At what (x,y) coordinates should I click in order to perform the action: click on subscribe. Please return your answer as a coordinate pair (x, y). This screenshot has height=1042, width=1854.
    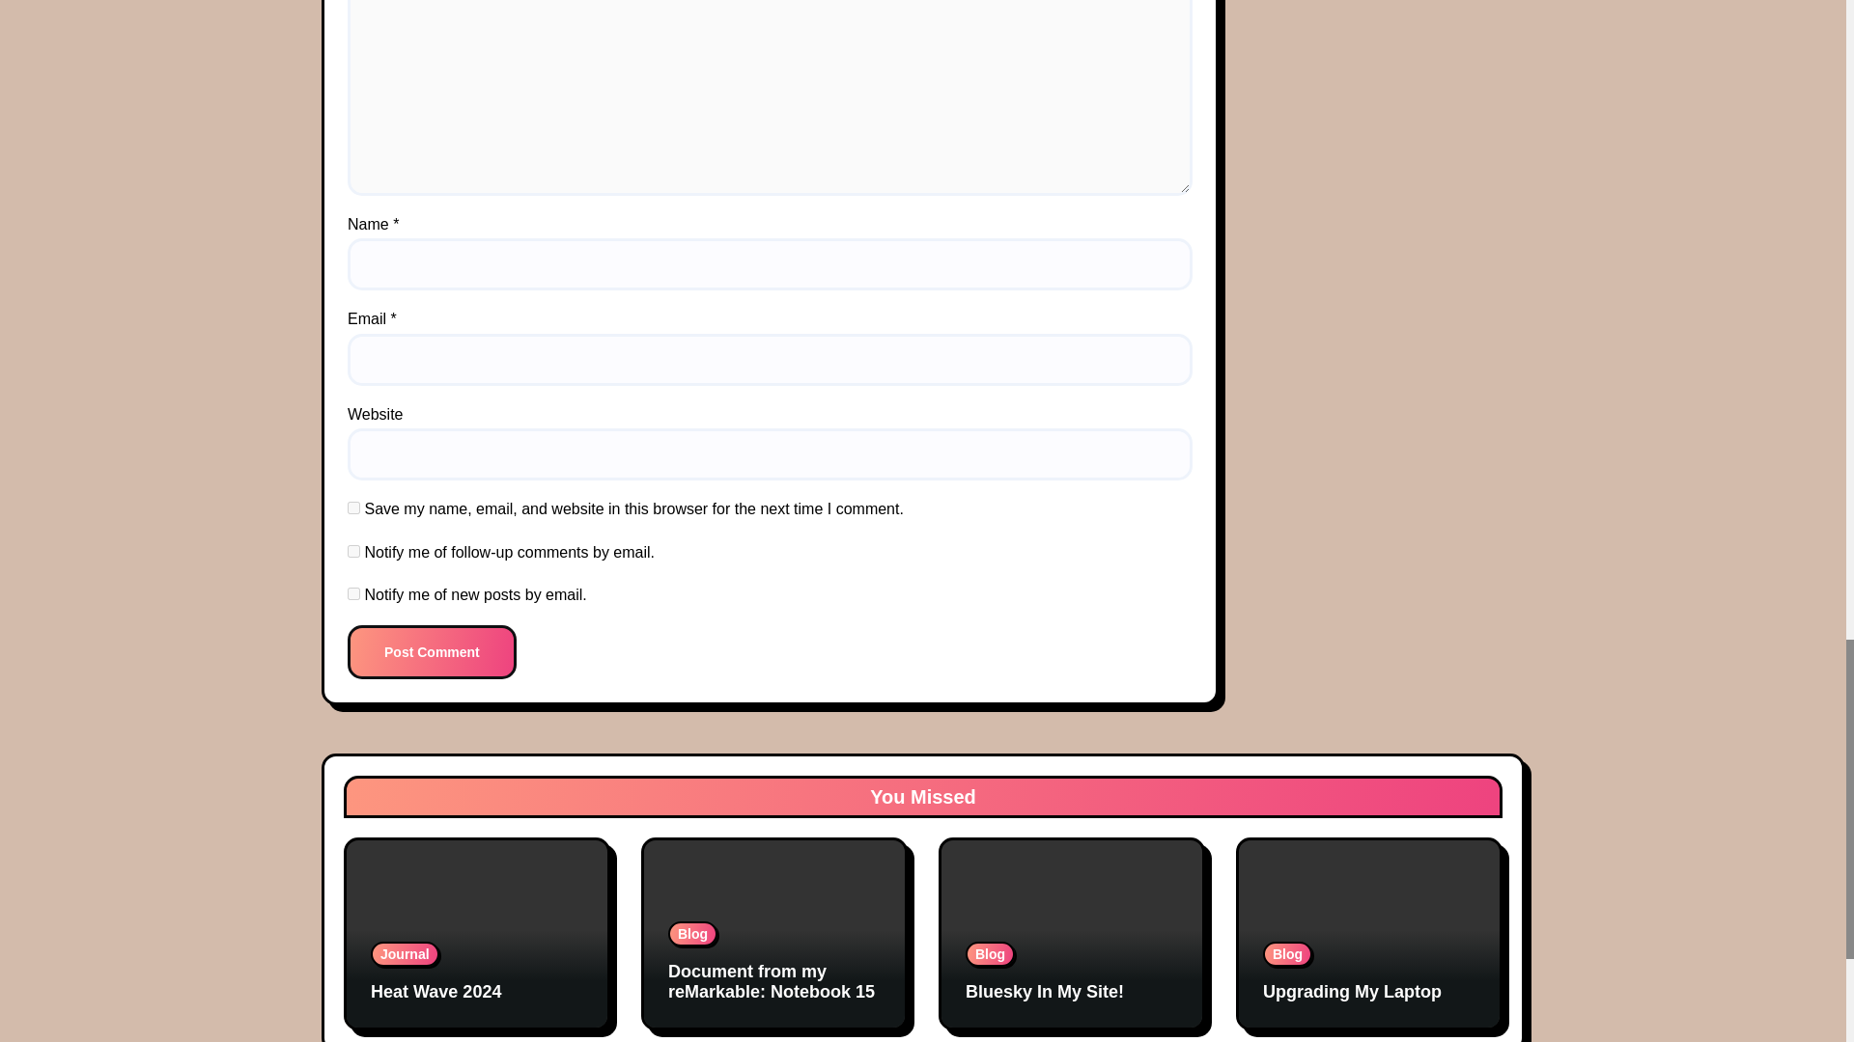
    Looking at the image, I should click on (353, 594).